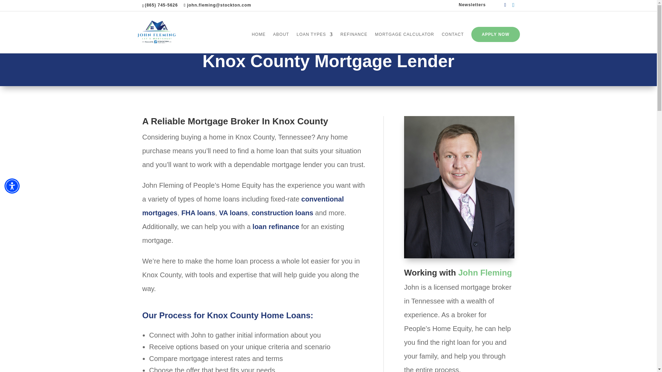 The height and width of the screenshot is (372, 662). I want to click on MORTGAGE CALCULATOR, so click(405, 43).